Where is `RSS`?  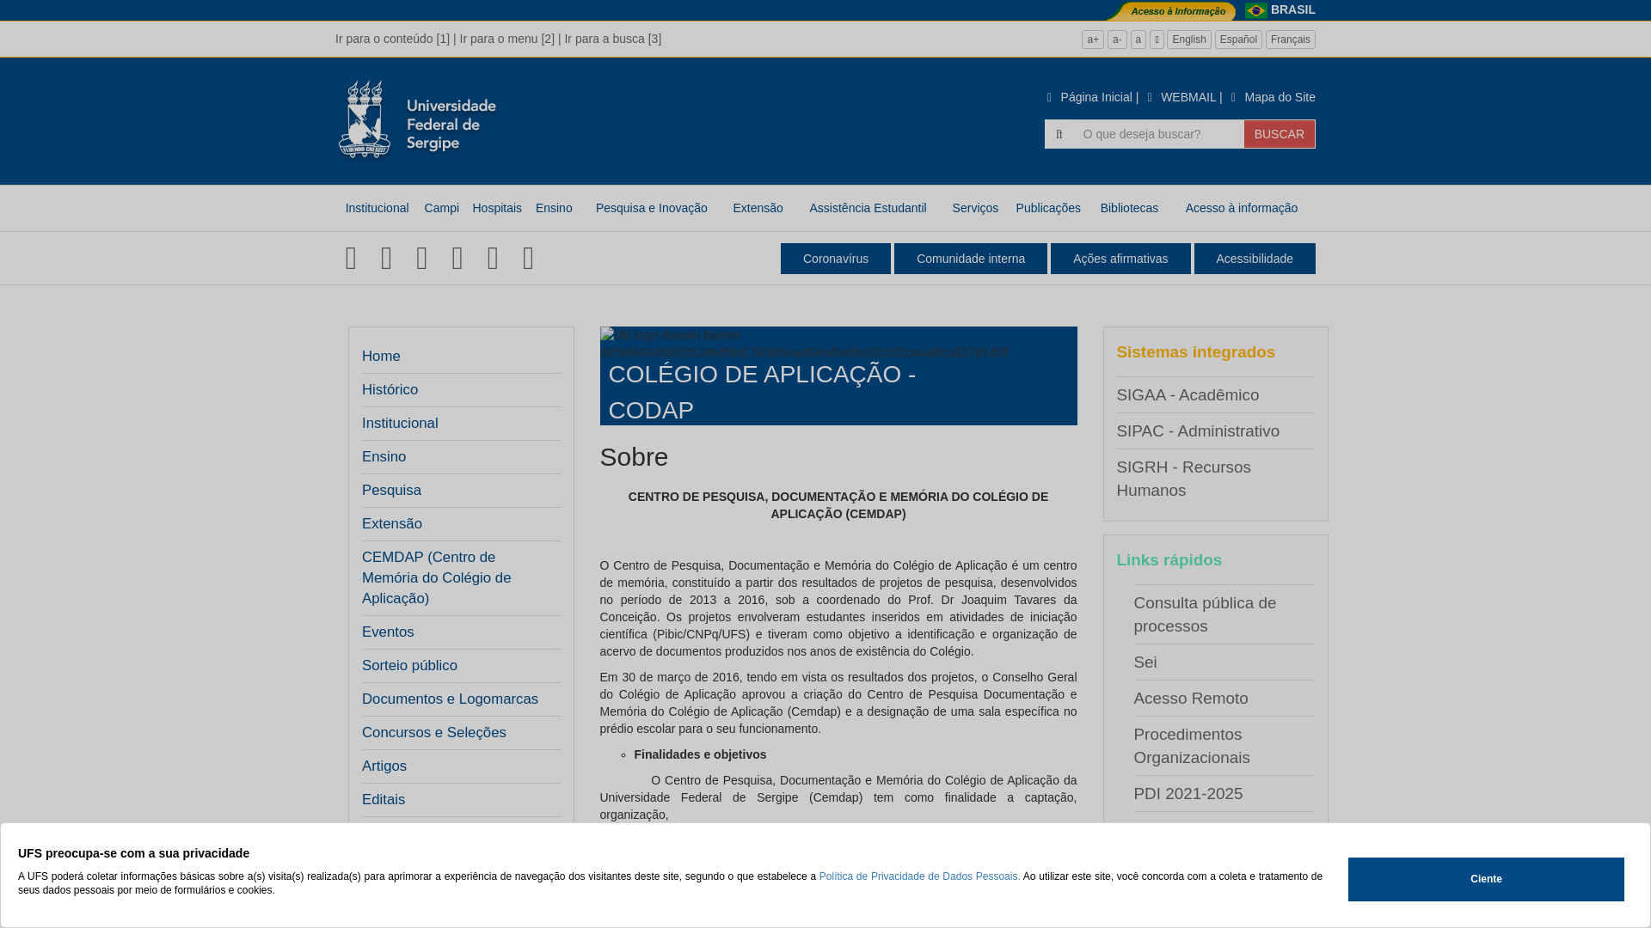 RSS is located at coordinates (457, 258).